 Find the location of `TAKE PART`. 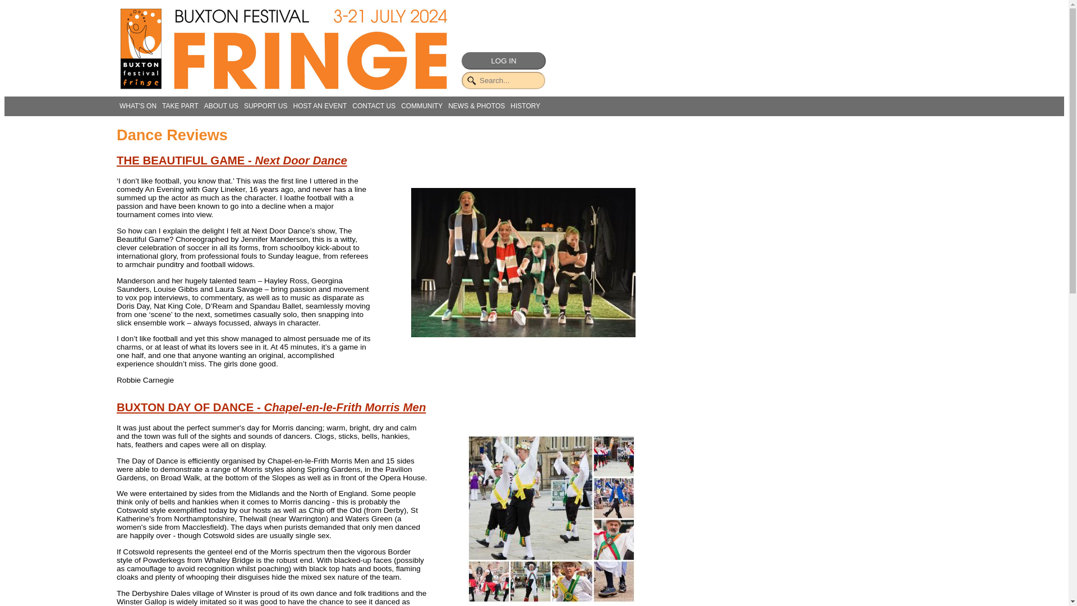

TAKE PART is located at coordinates (181, 106).